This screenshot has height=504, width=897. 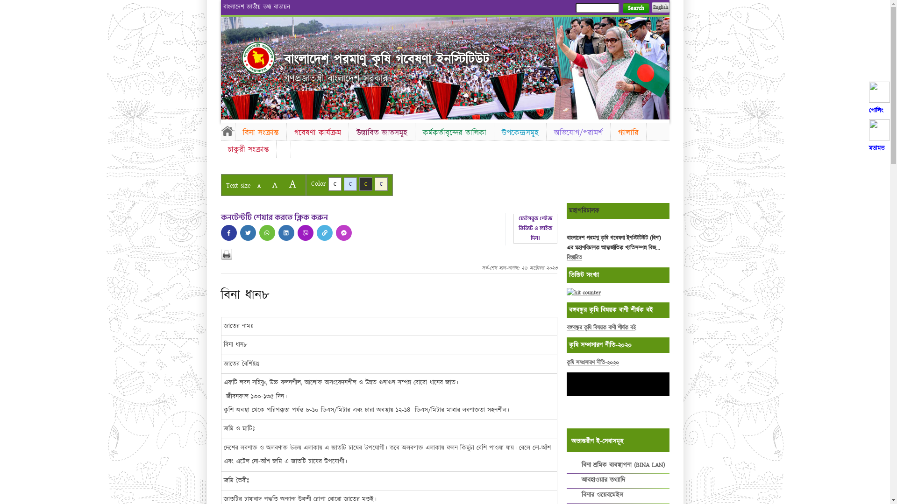 What do you see at coordinates (258, 58) in the screenshot?
I see `Home` at bounding box center [258, 58].